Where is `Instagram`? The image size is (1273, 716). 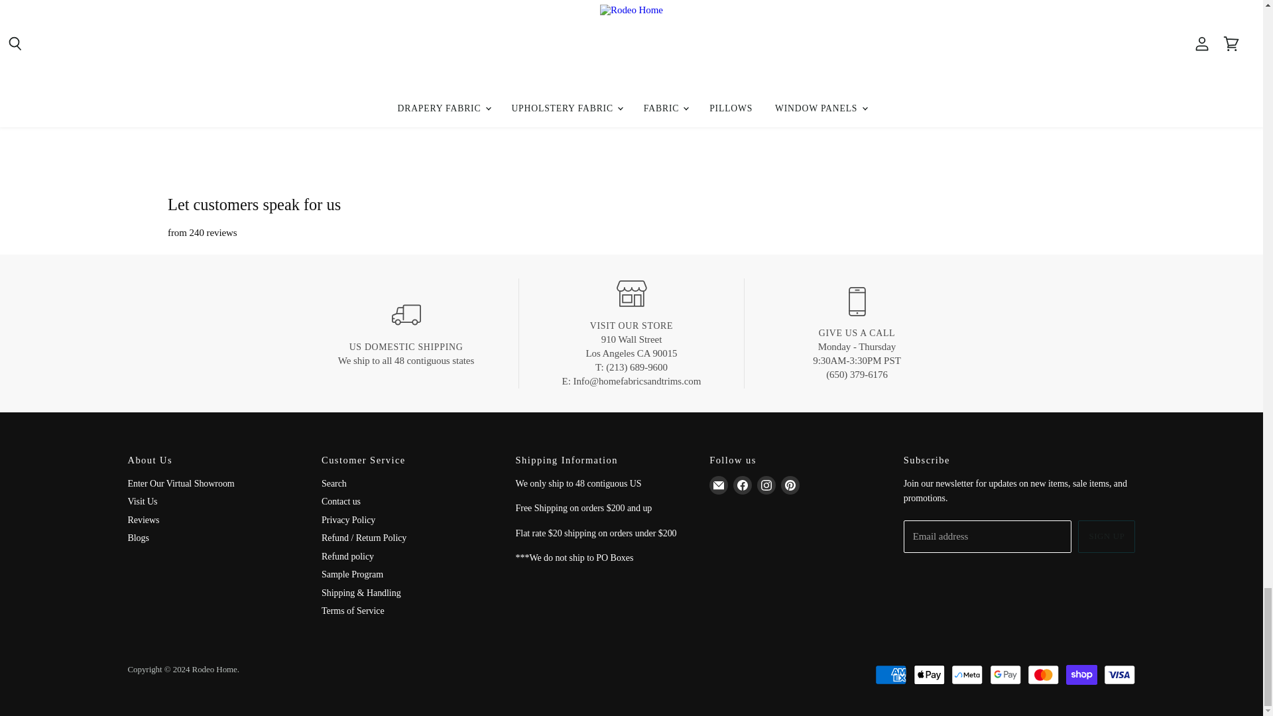 Instagram is located at coordinates (766, 485).